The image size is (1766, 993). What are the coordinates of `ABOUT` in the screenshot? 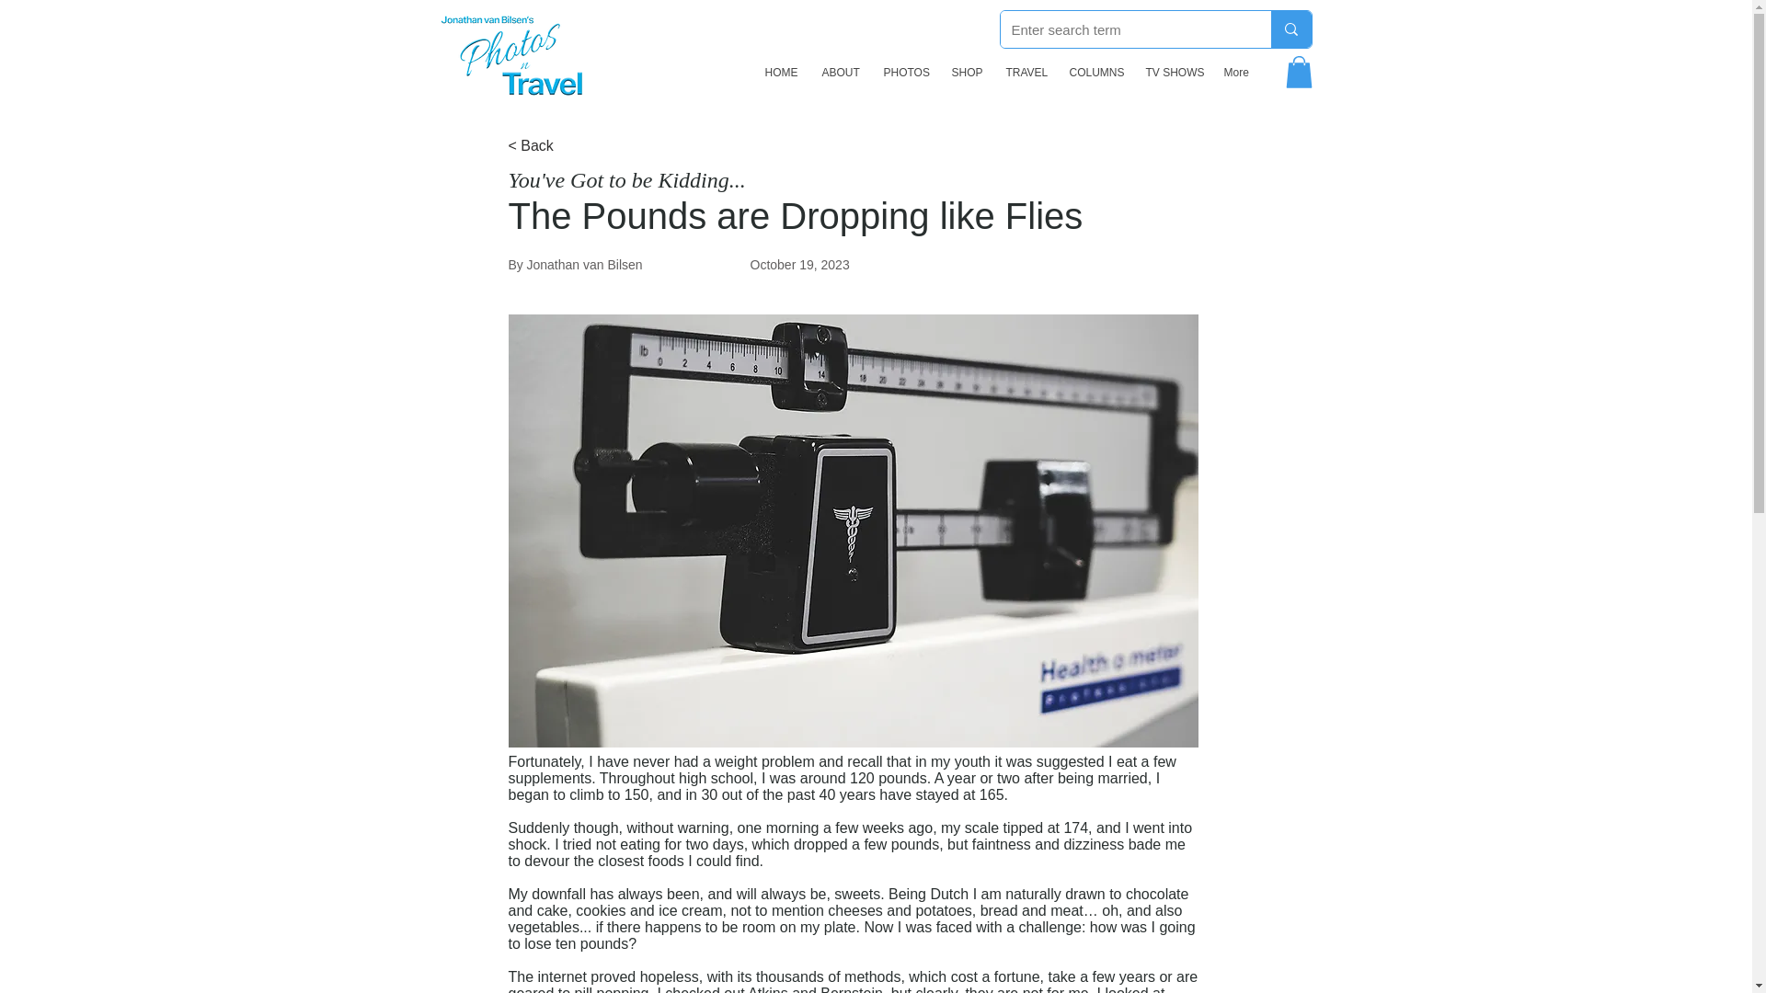 It's located at (837, 72).